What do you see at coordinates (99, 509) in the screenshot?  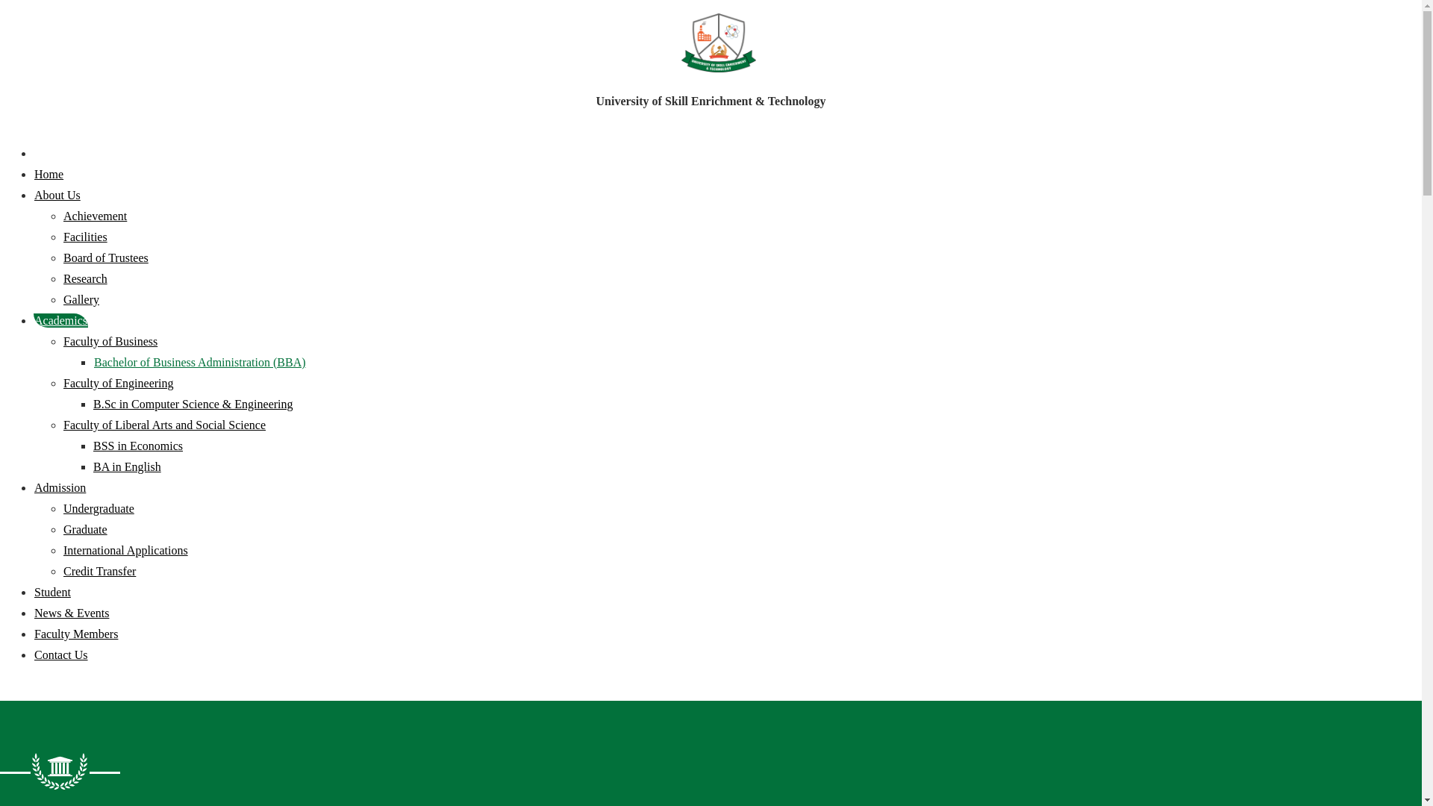 I see `Undergraduate` at bounding box center [99, 509].